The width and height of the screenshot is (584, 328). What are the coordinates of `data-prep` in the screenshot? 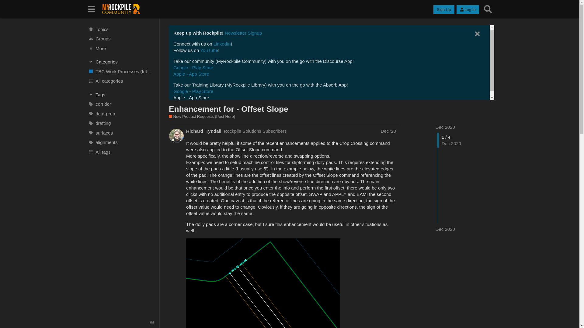 It's located at (121, 114).